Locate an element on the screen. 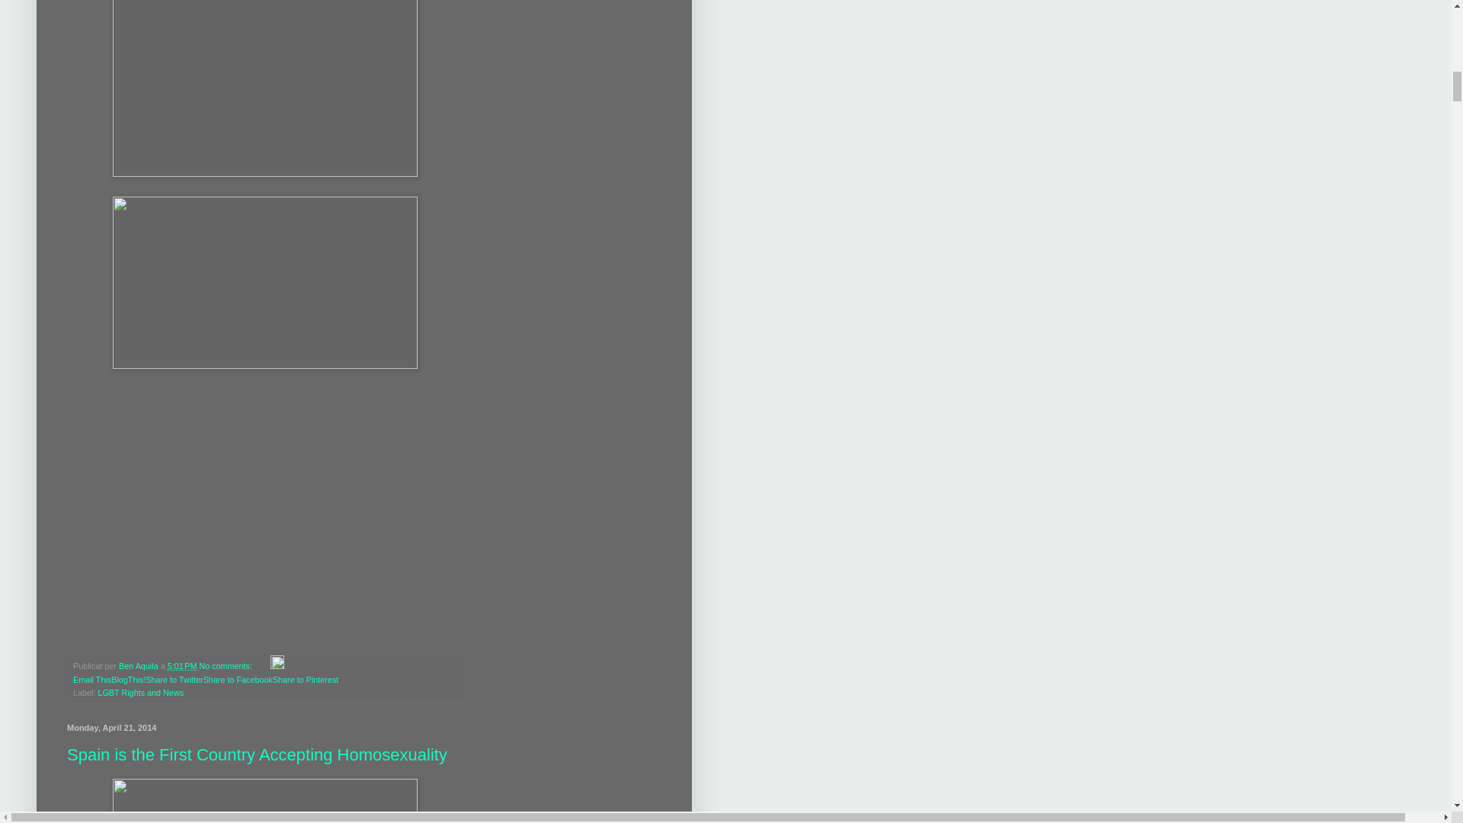 This screenshot has height=823, width=1463. Email This is located at coordinates (91, 679).